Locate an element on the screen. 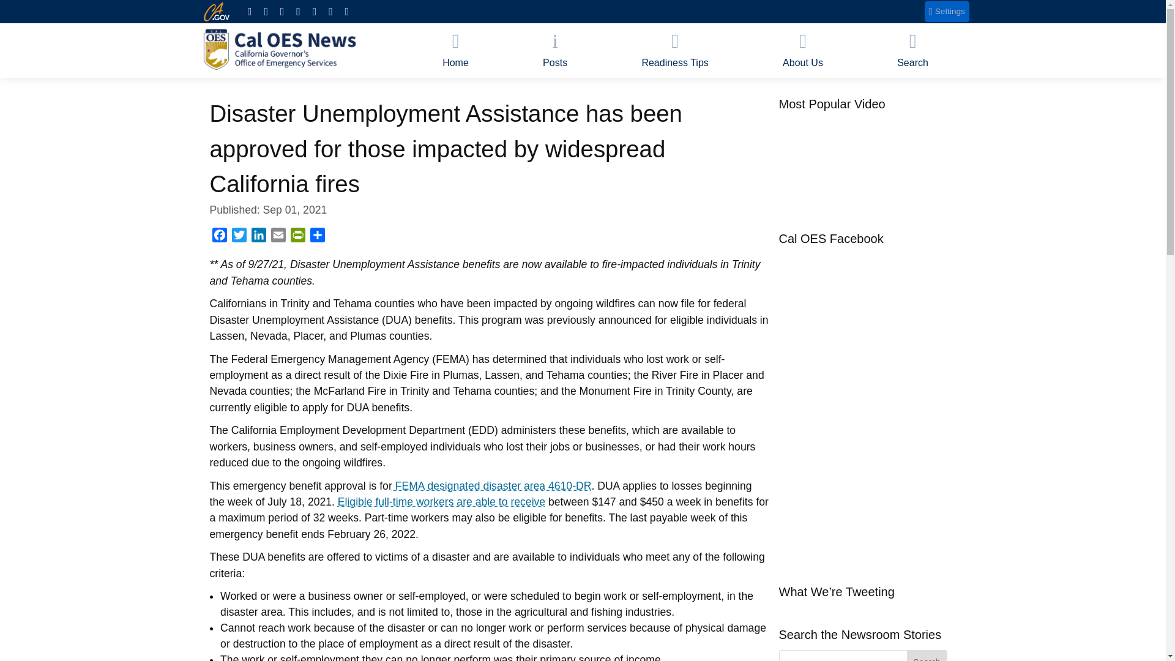  Readiness Tips is located at coordinates (676, 50).